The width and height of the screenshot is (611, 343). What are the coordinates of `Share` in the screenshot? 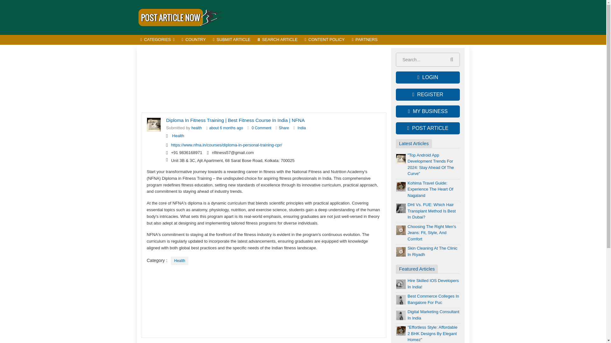 It's located at (284, 128).